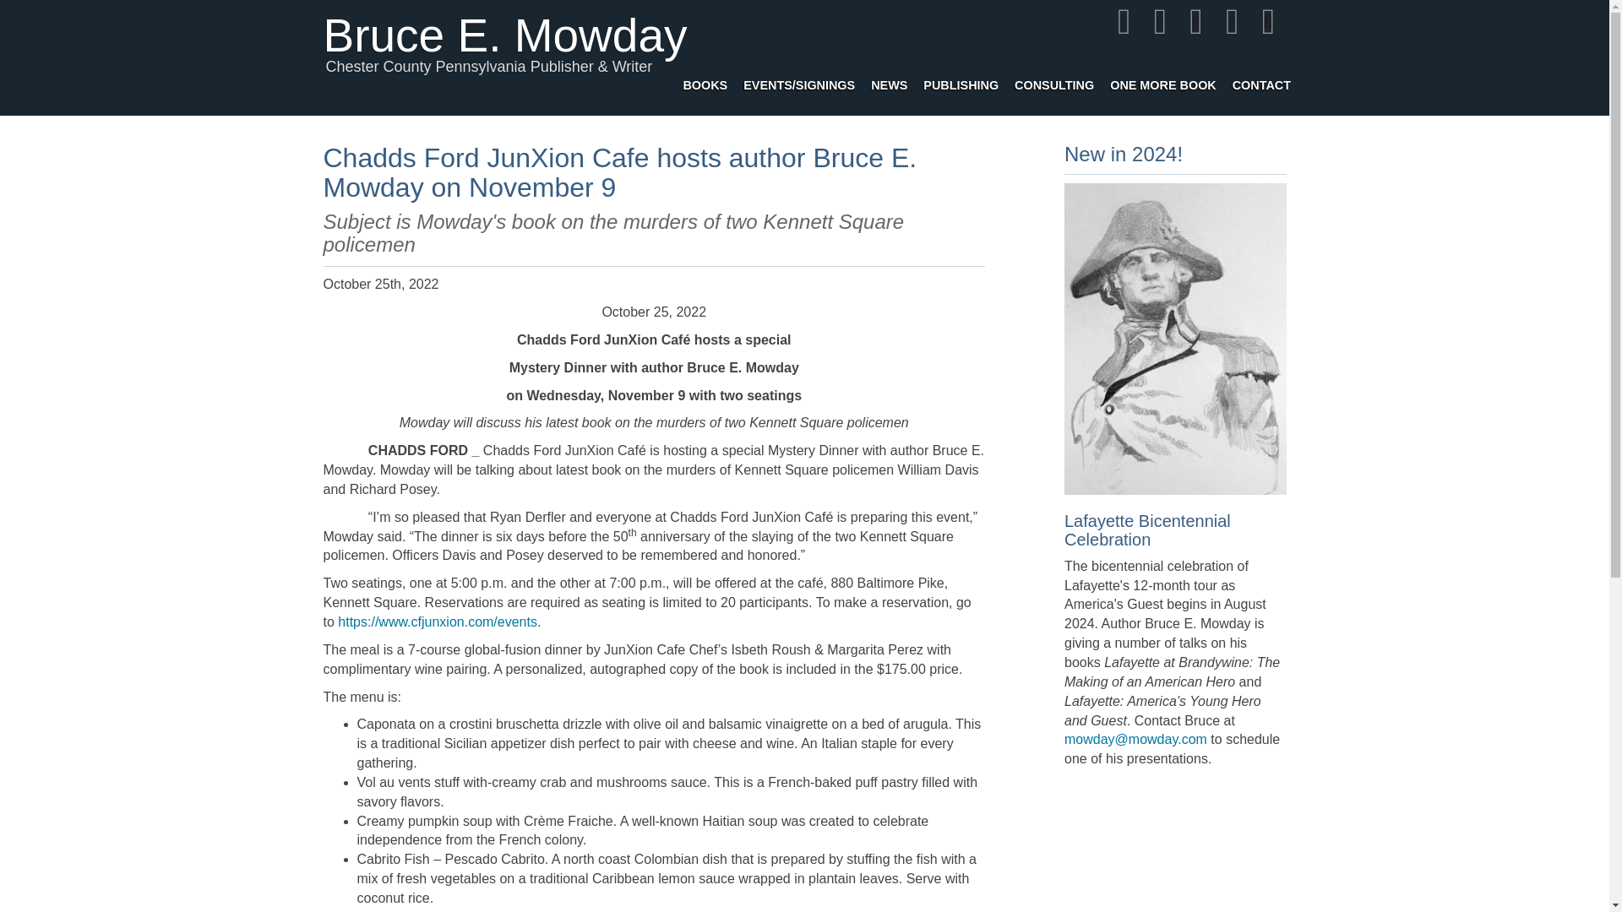 The width and height of the screenshot is (1622, 912). I want to click on PUBLISHING, so click(961, 74).